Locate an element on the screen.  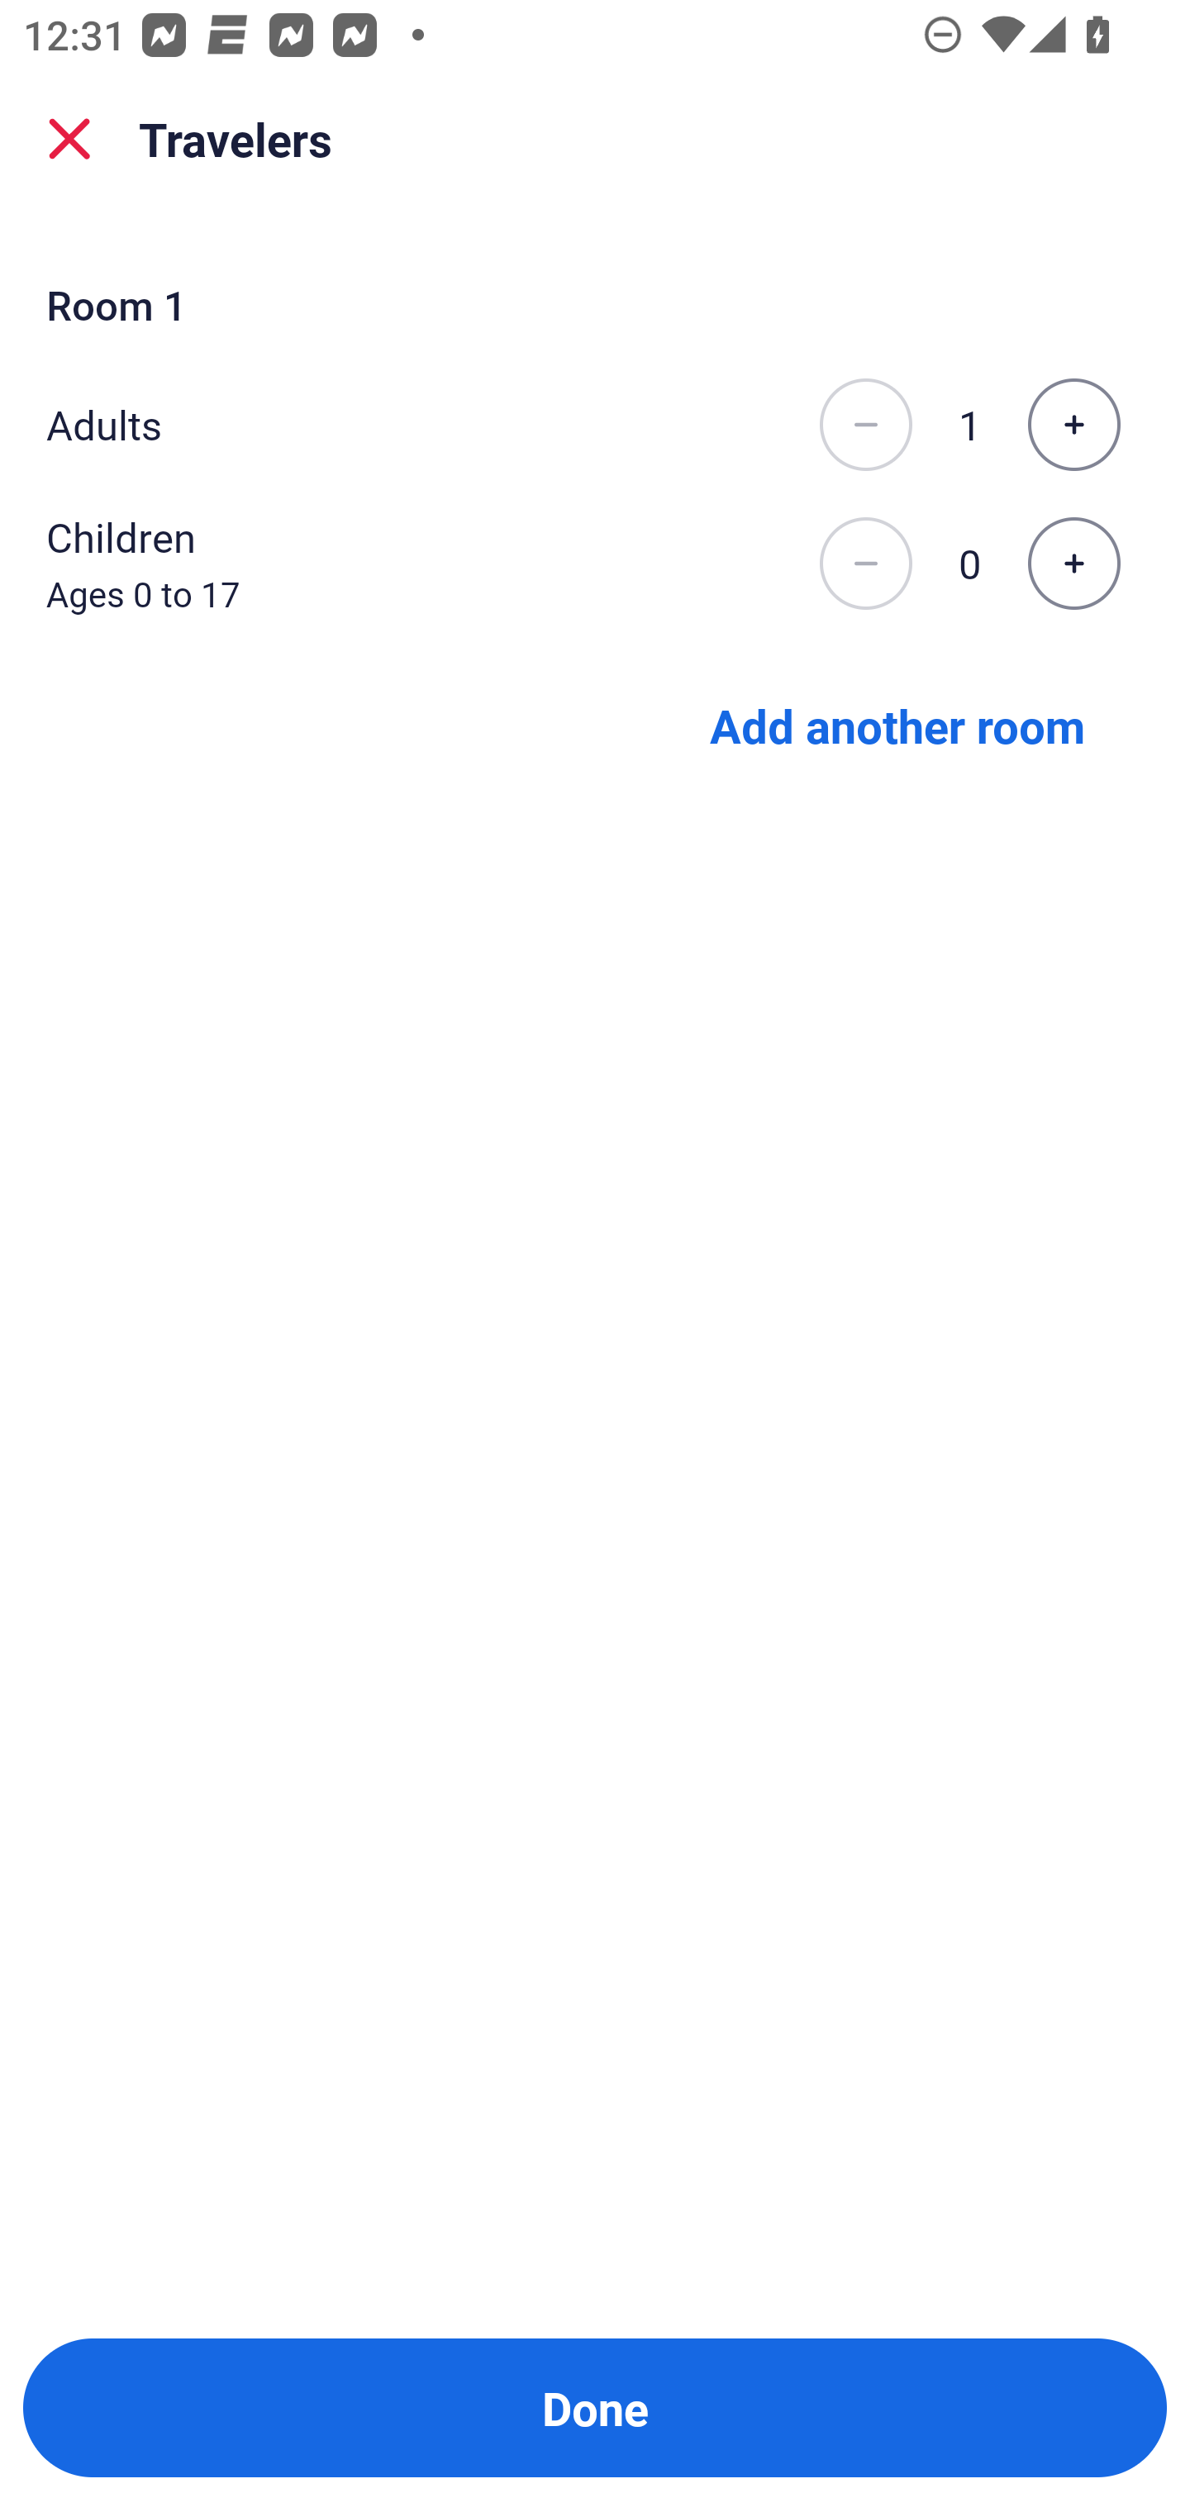
Add another room is located at coordinates (897, 724).